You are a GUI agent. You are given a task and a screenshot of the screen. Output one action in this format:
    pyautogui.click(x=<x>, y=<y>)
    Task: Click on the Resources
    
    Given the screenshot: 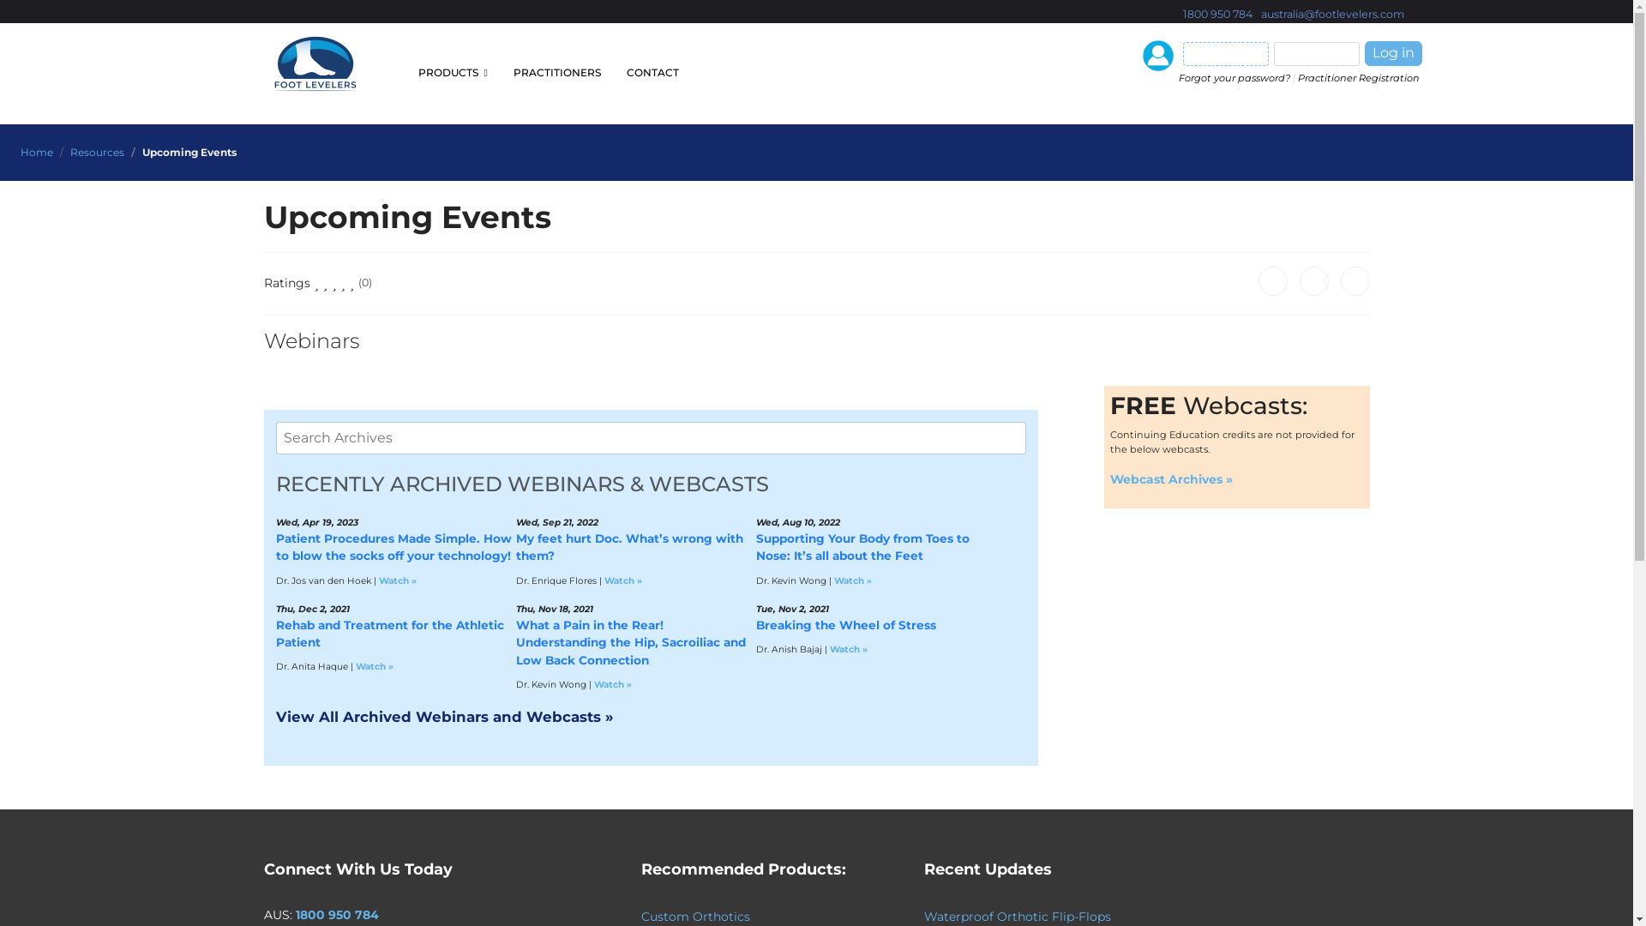 What is the action you would take?
    pyautogui.click(x=98, y=153)
    